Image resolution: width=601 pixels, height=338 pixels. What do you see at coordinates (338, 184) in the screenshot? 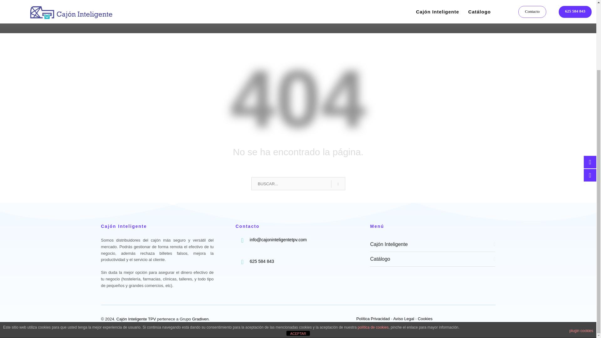
I see `go` at bounding box center [338, 184].